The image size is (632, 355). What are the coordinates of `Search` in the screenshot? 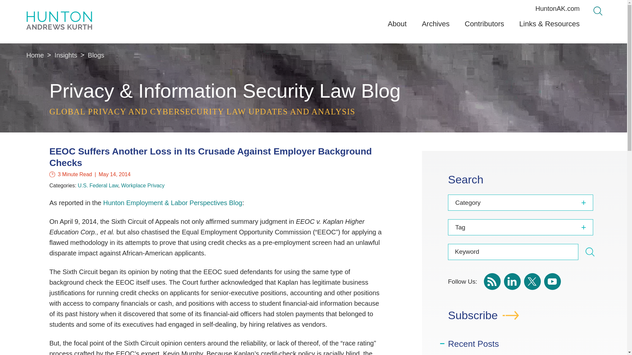 It's located at (590, 253).